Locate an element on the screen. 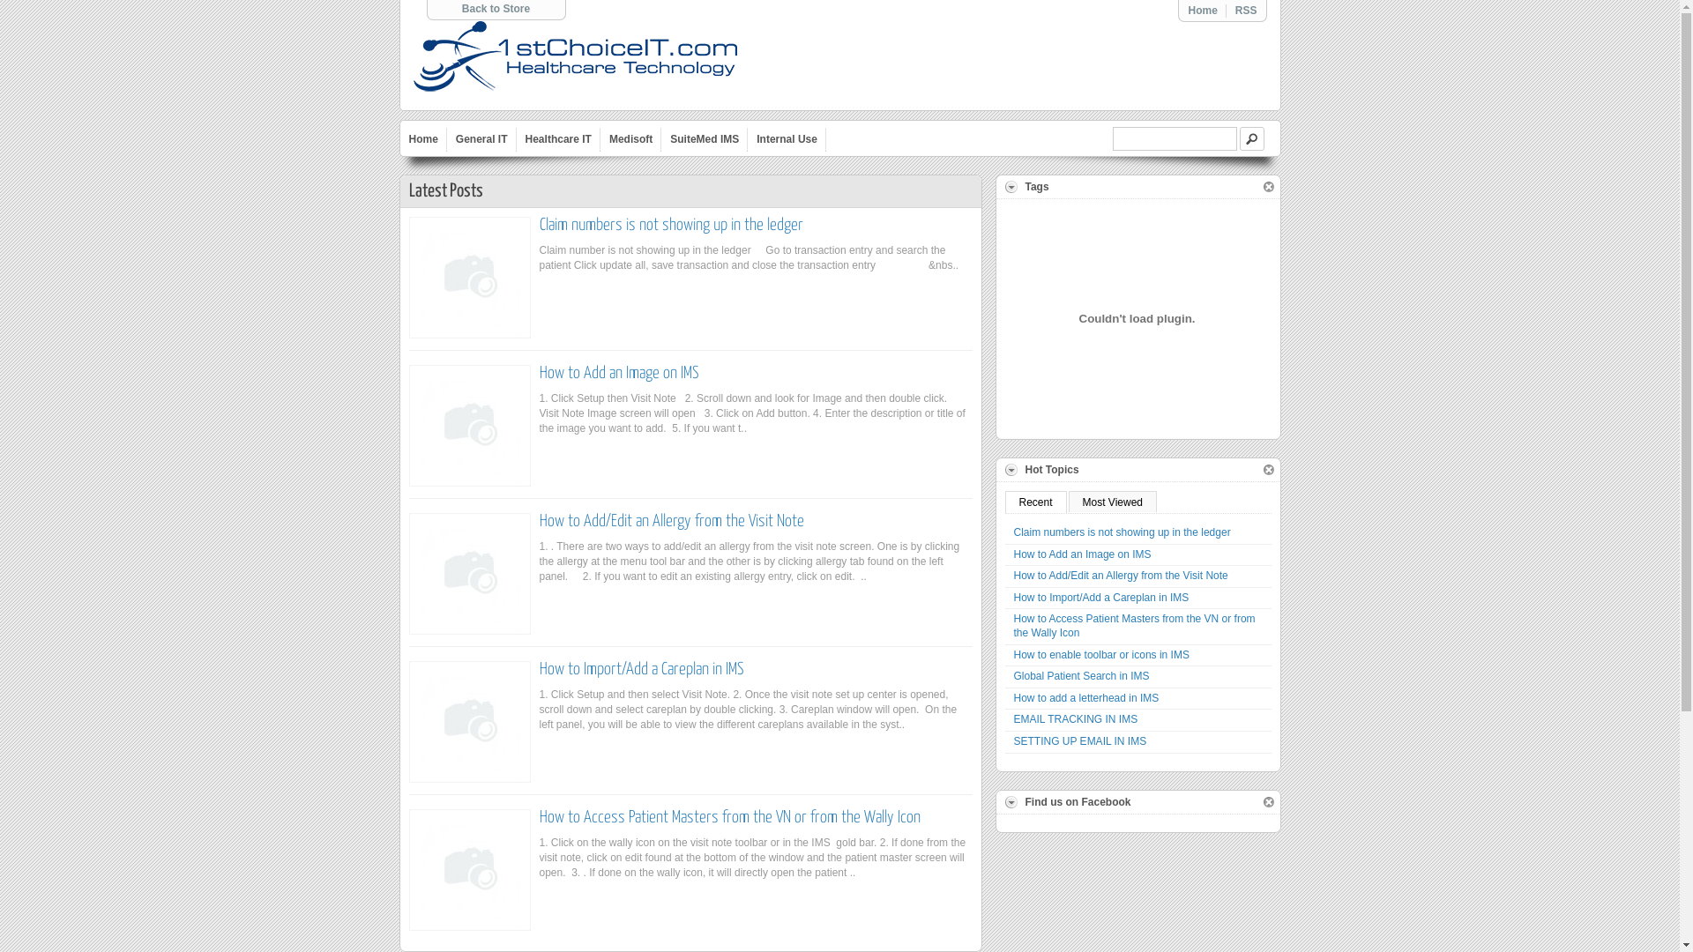 This screenshot has width=1693, height=952. Claim numbers is not showing up in the ledger is located at coordinates (470, 278).